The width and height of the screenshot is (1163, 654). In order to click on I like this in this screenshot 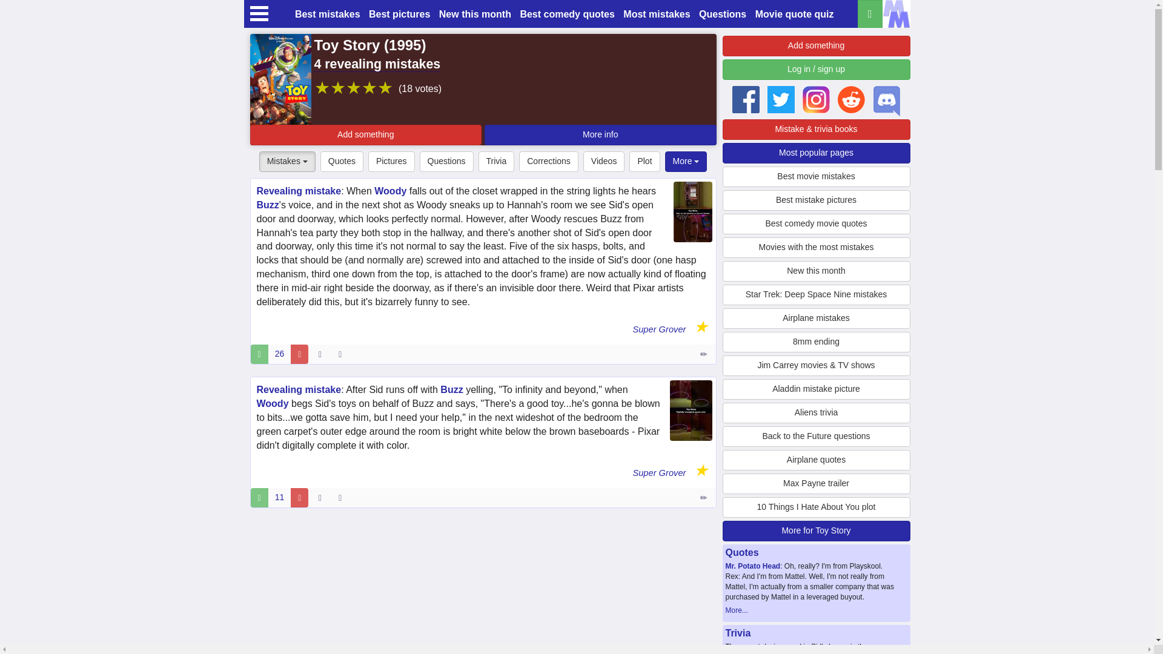, I will do `click(259, 354)`.